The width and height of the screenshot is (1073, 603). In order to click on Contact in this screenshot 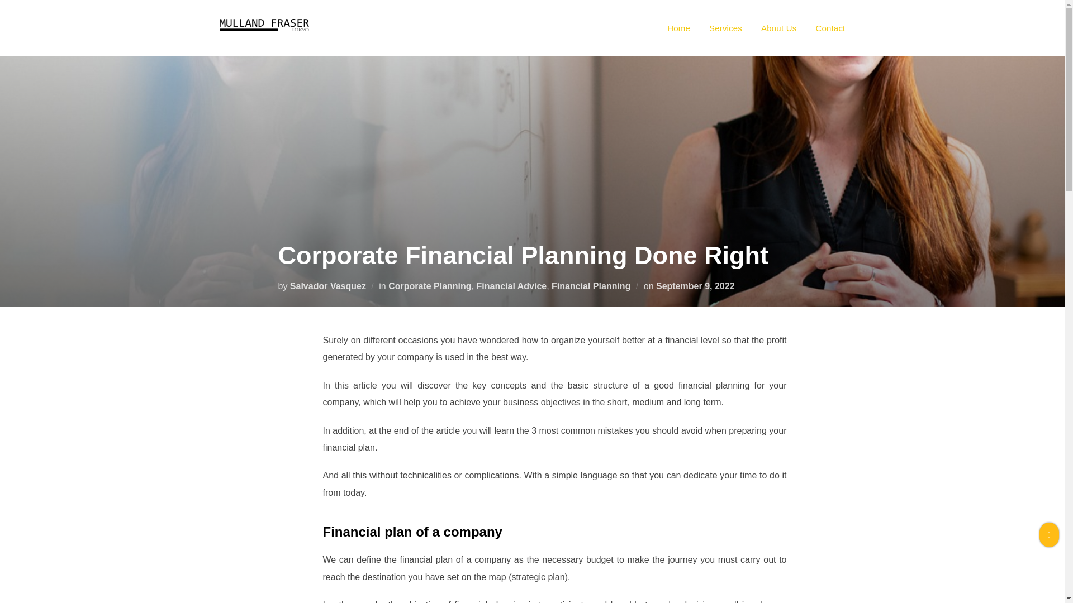, I will do `click(830, 27)`.